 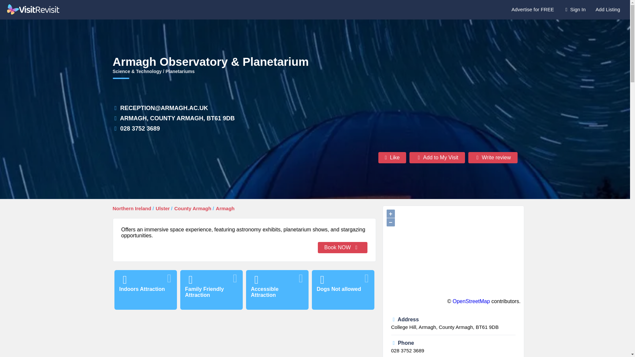 I want to click on Like, so click(x=392, y=157).